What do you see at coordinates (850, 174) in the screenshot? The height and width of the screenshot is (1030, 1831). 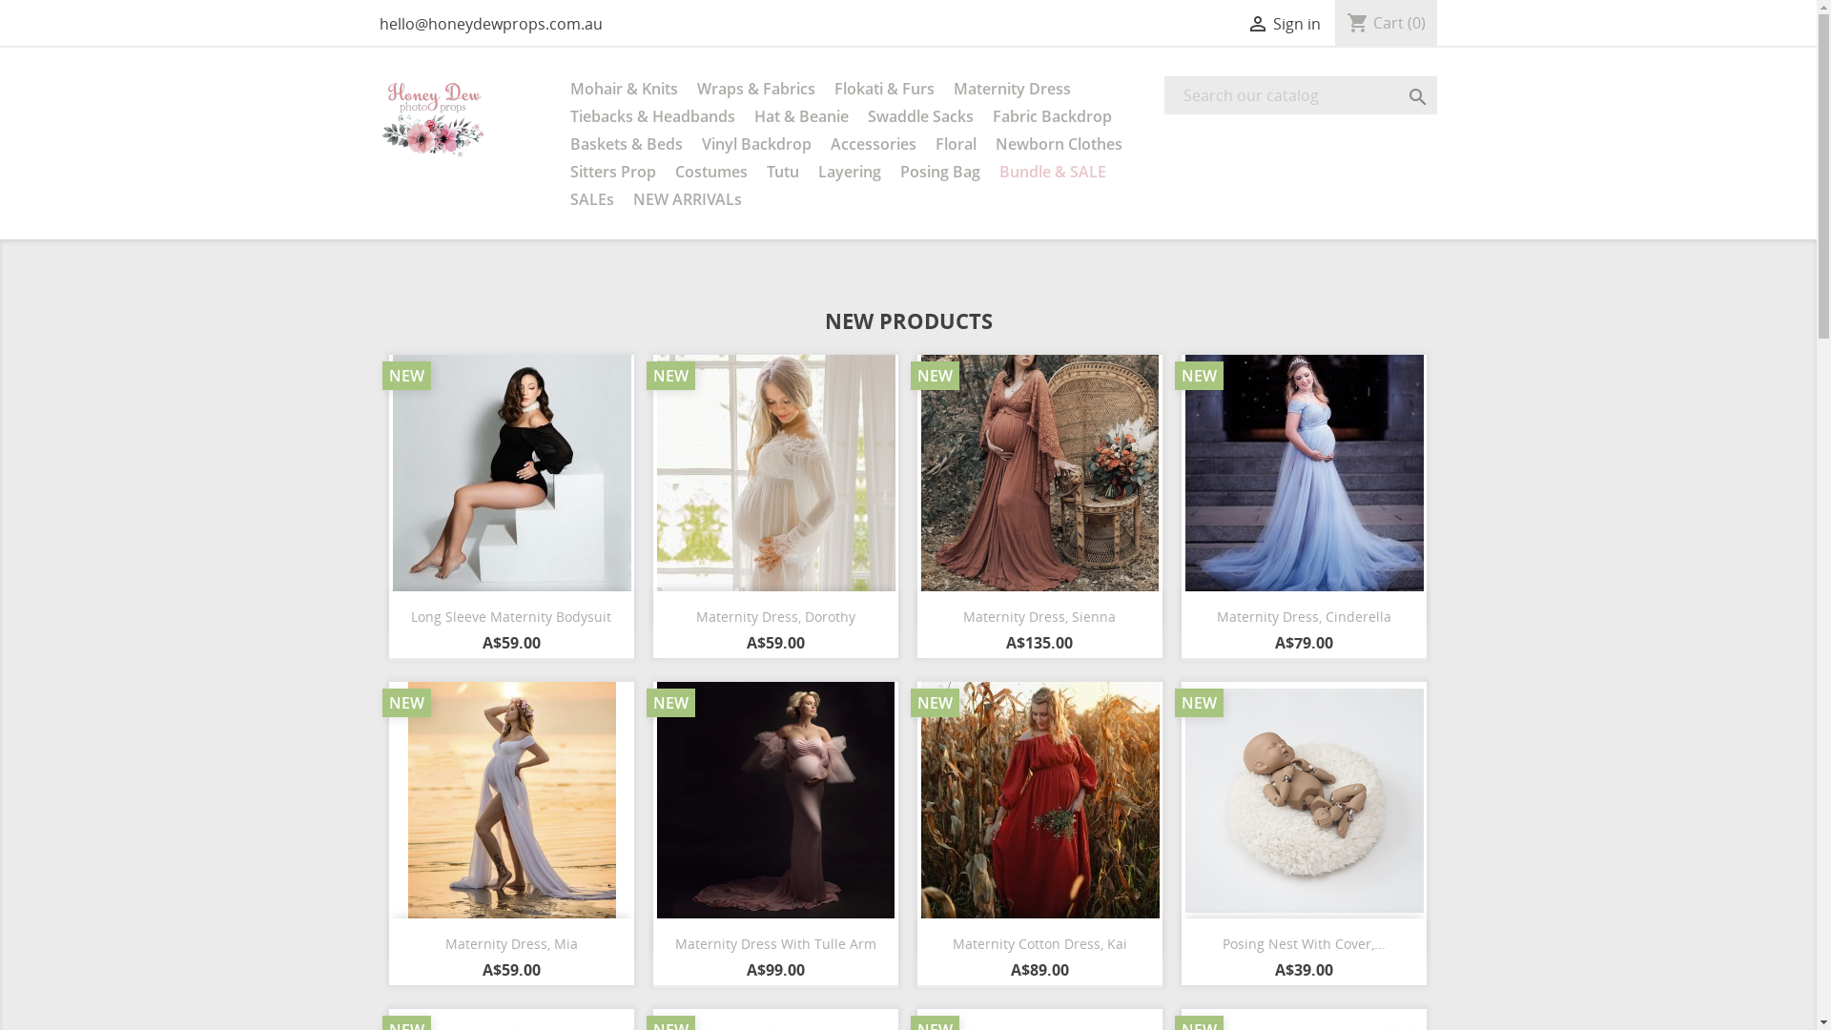 I see `Layering` at bounding box center [850, 174].